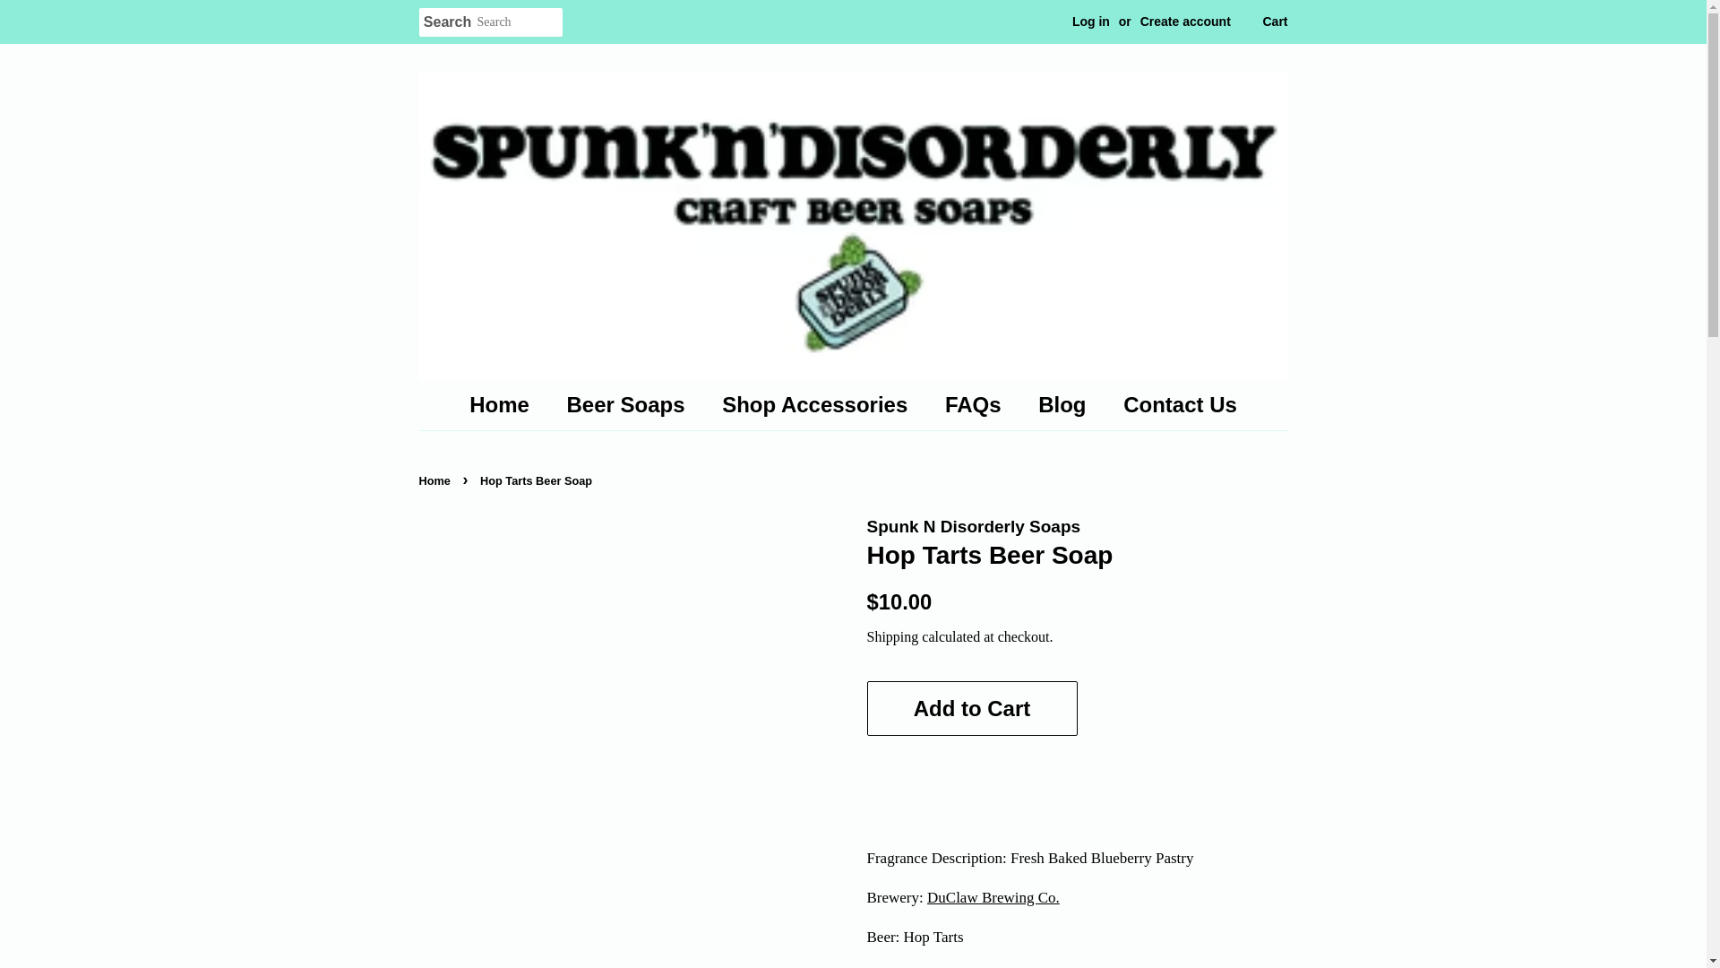 Image resolution: width=1720 pixels, height=968 pixels. Describe the element at coordinates (1274, 22) in the screenshot. I see `Cart` at that location.